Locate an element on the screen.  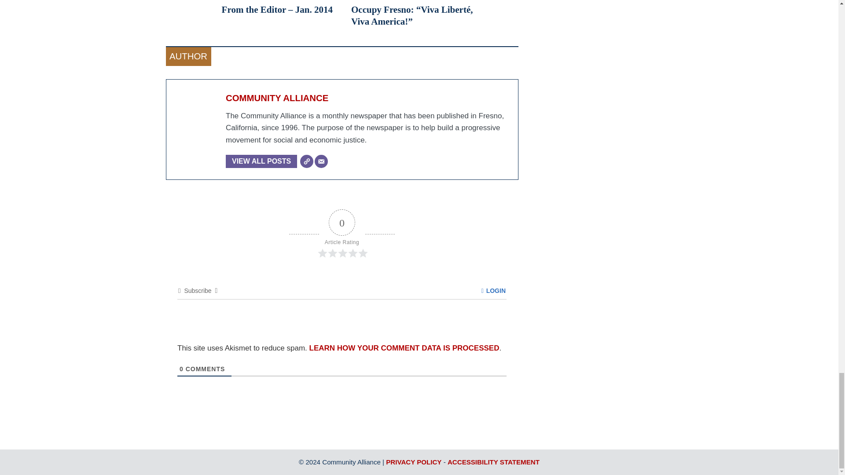
LOGIN is located at coordinates (493, 290).